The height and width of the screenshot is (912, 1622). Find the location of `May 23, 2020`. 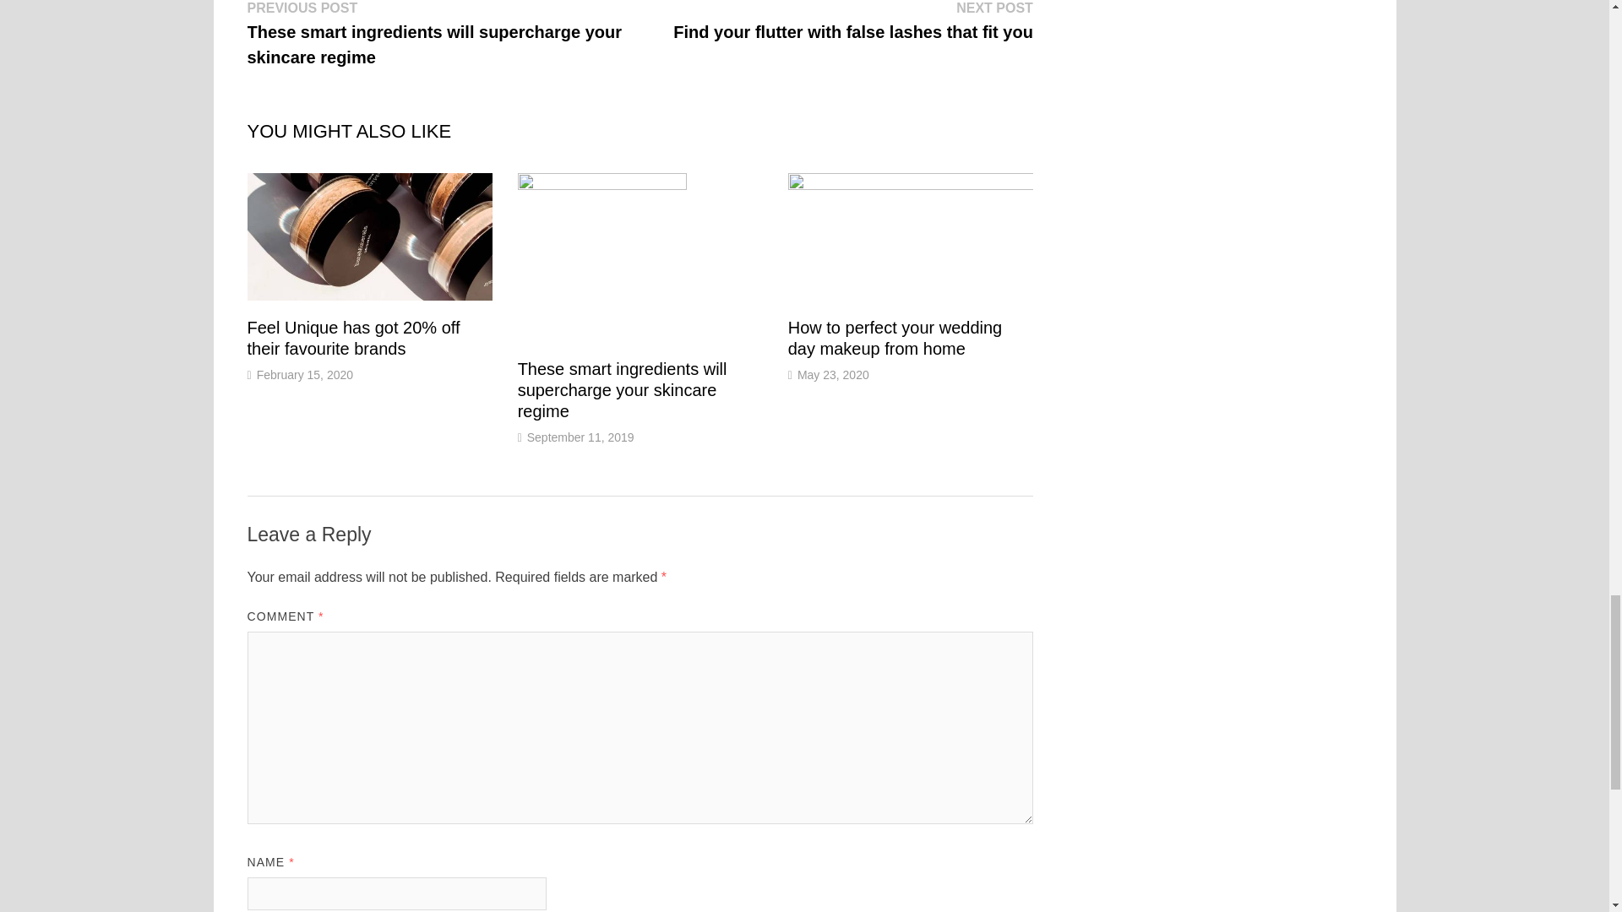

May 23, 2020 is located at coordinates (833, 375).